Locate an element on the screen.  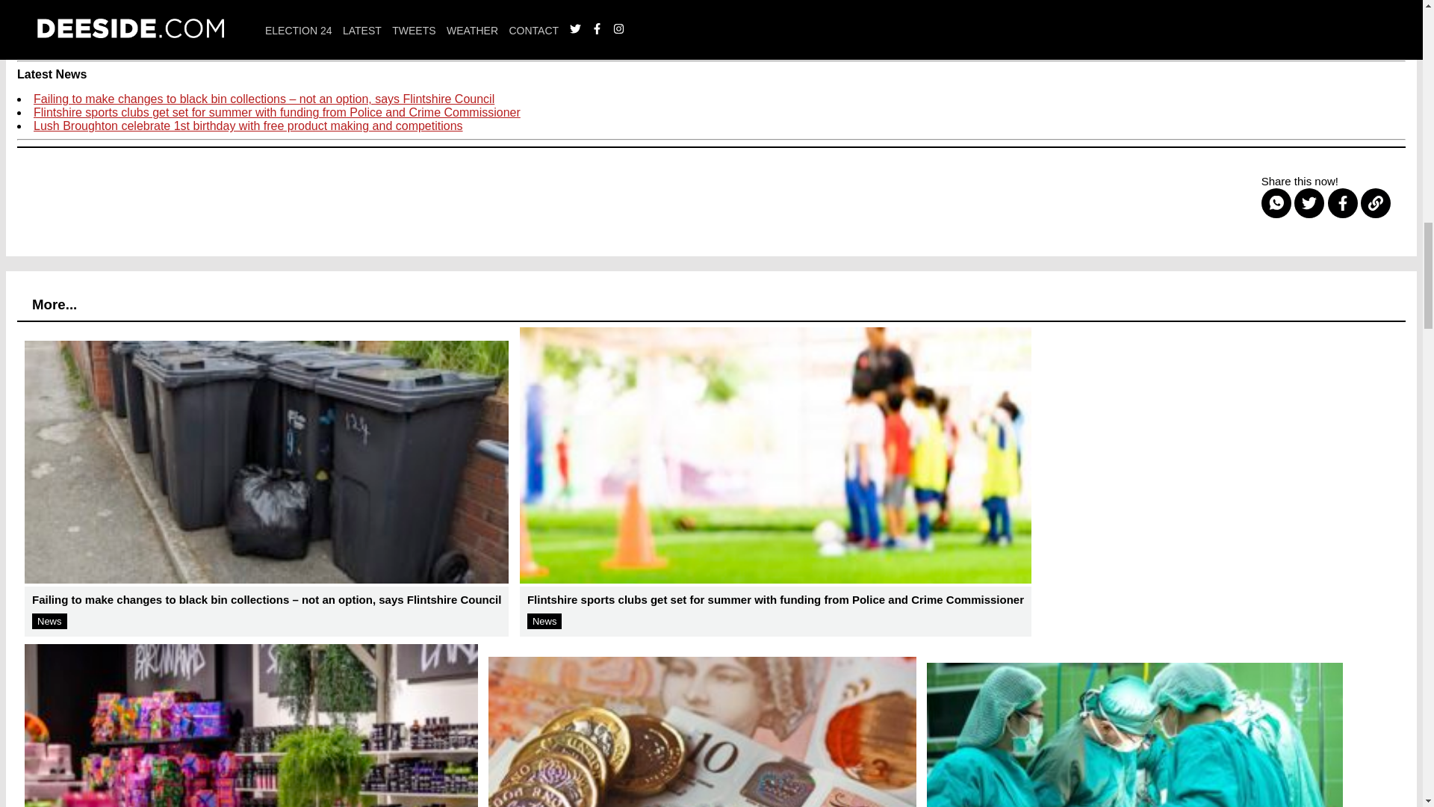
Send a Facebook Message is located at coordinates (285, 48).